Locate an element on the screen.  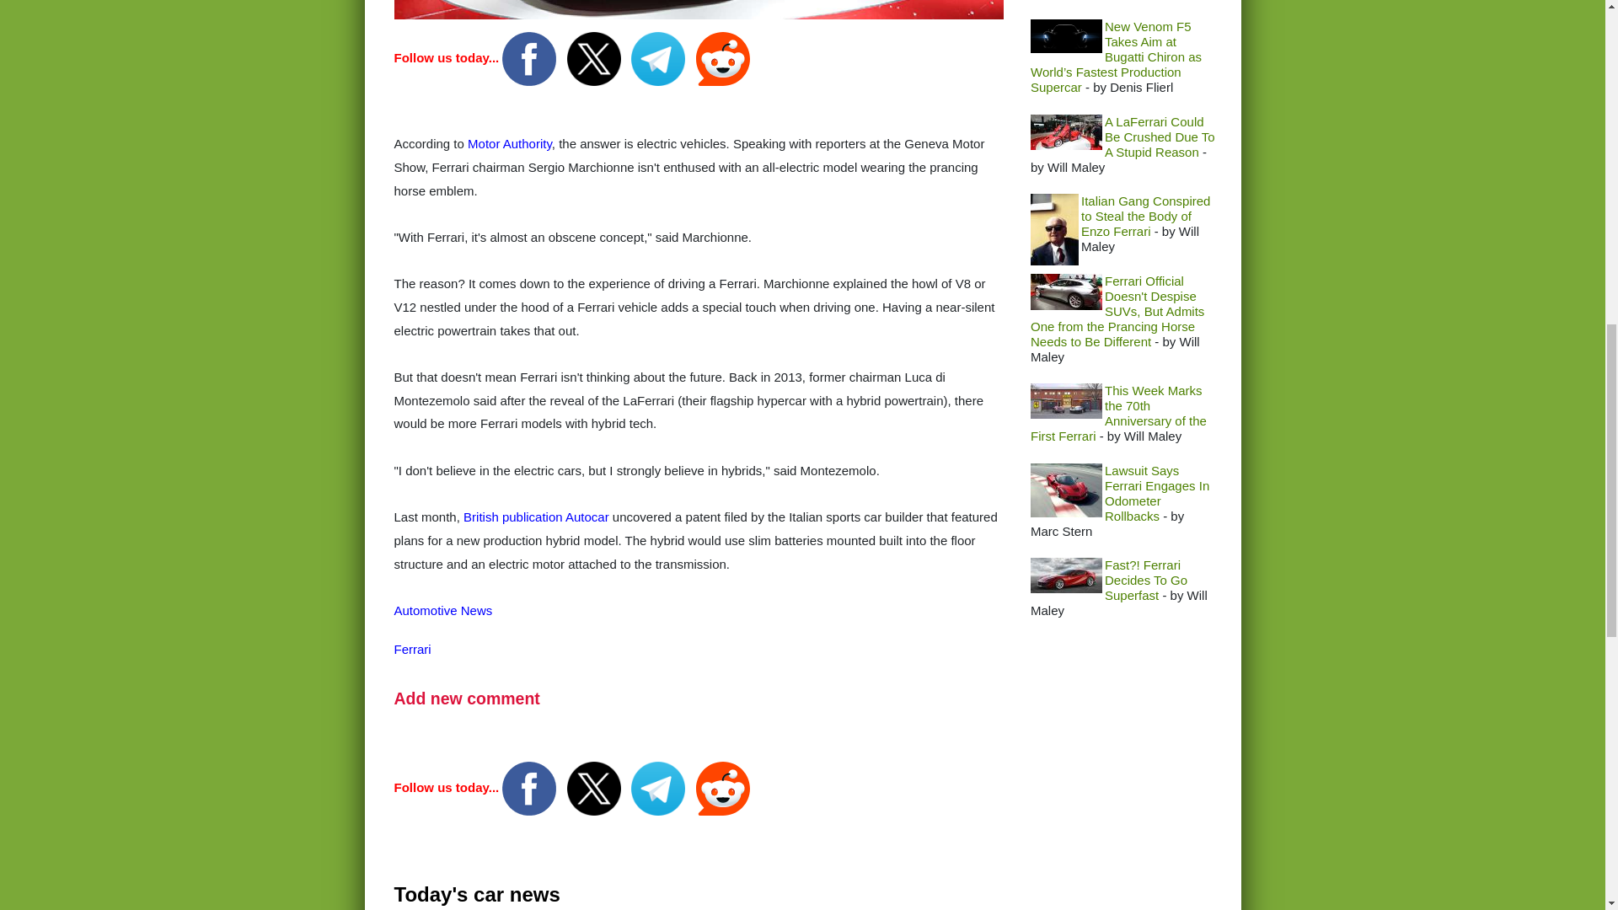
Add new comment is located at coordinates (467, 698).